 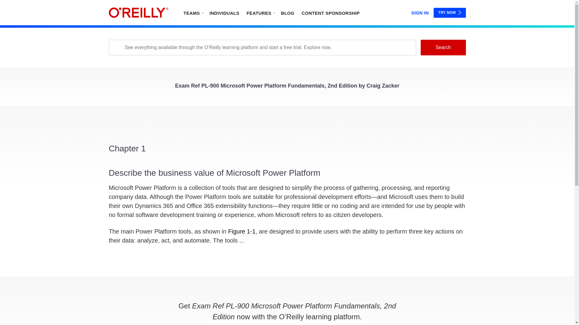 What do you see at coordinates (242, 231) in the screenshot?
I see `Figure 1-1` at bounding box center [242, 231].